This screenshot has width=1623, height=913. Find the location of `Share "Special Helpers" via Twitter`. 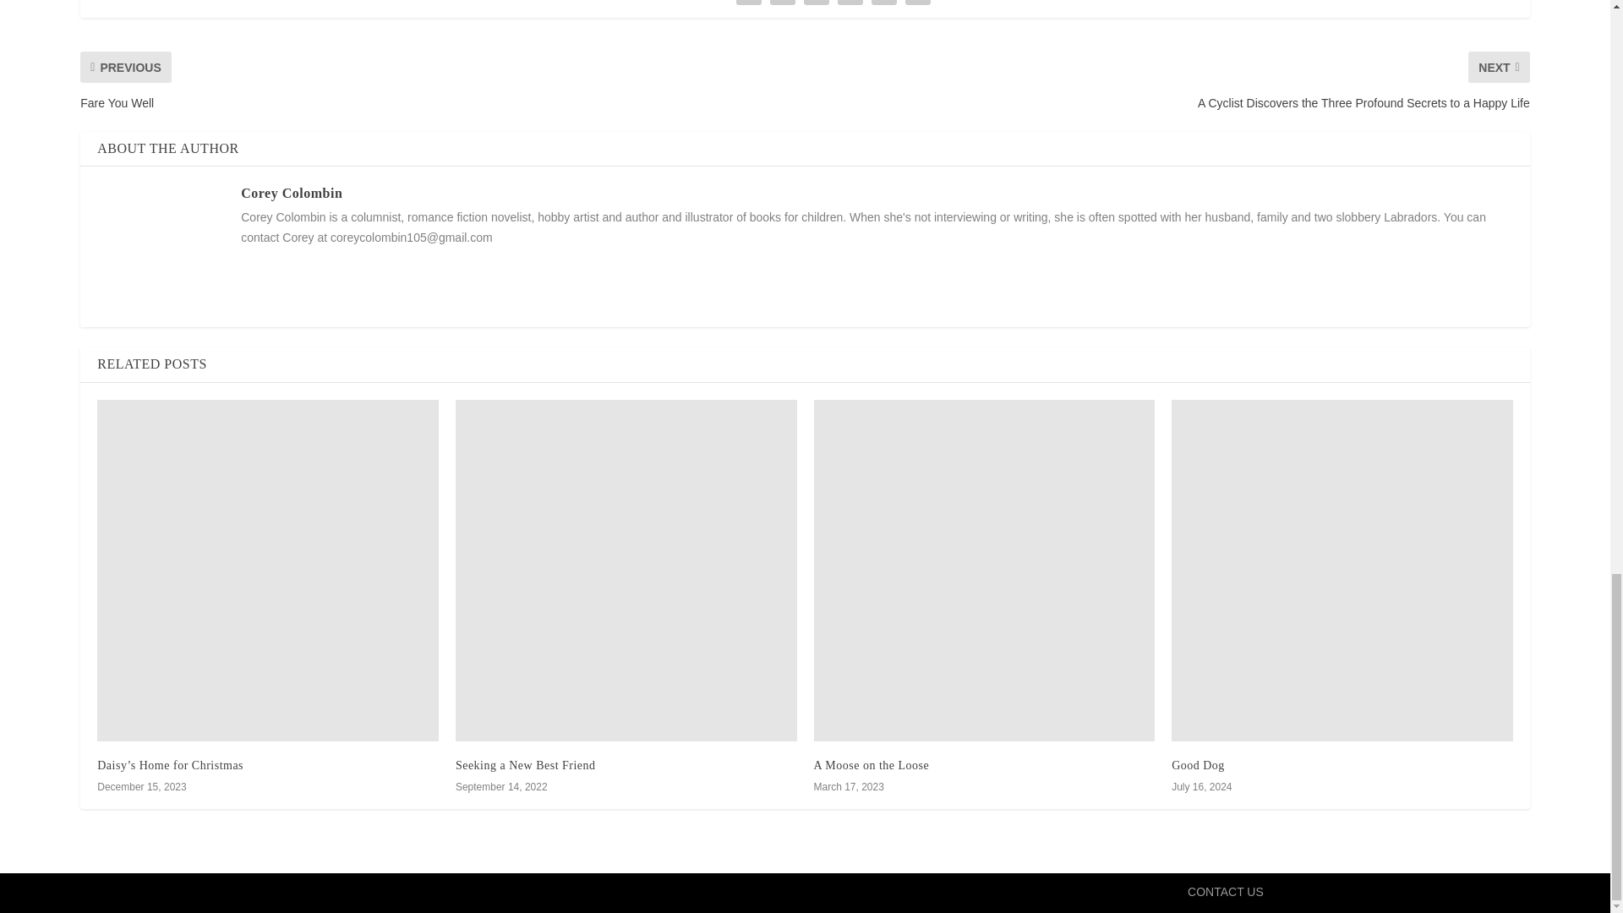

Share "Special Helpers" via Twitter is located at coordinates (783, 4).